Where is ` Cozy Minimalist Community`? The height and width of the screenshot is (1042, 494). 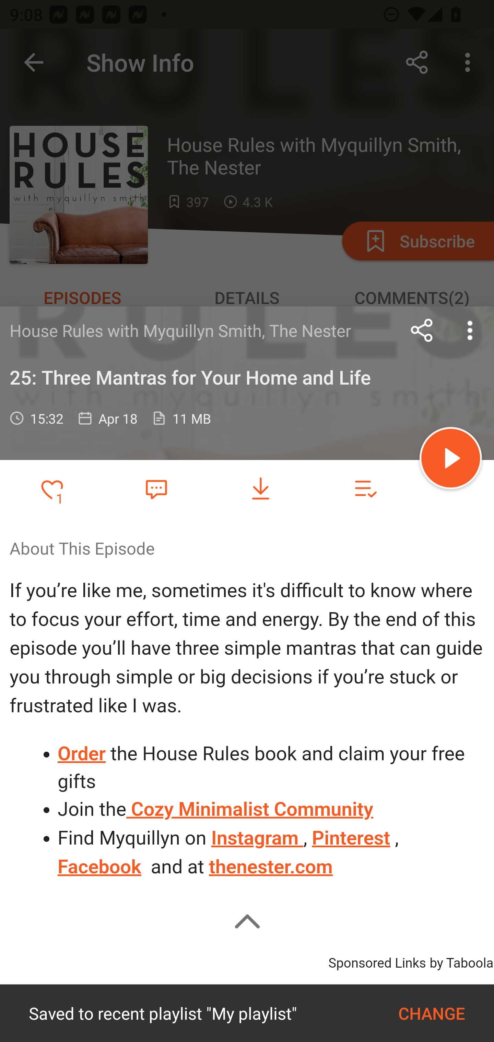
 Cozy Minimalist Community is located at coordinates (250, 810).